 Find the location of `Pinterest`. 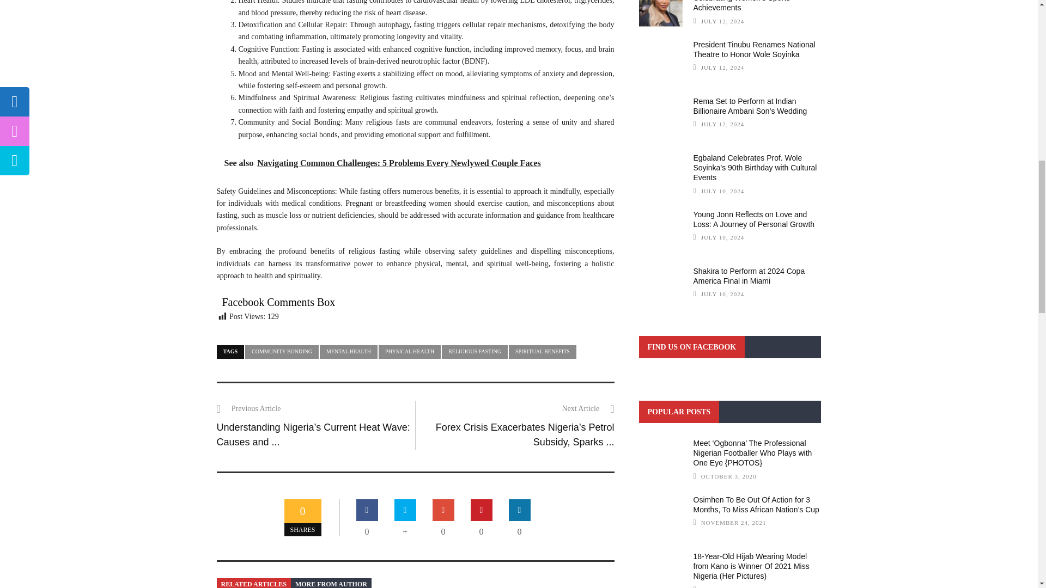

Pinterest is located at coordinates (482, 510).